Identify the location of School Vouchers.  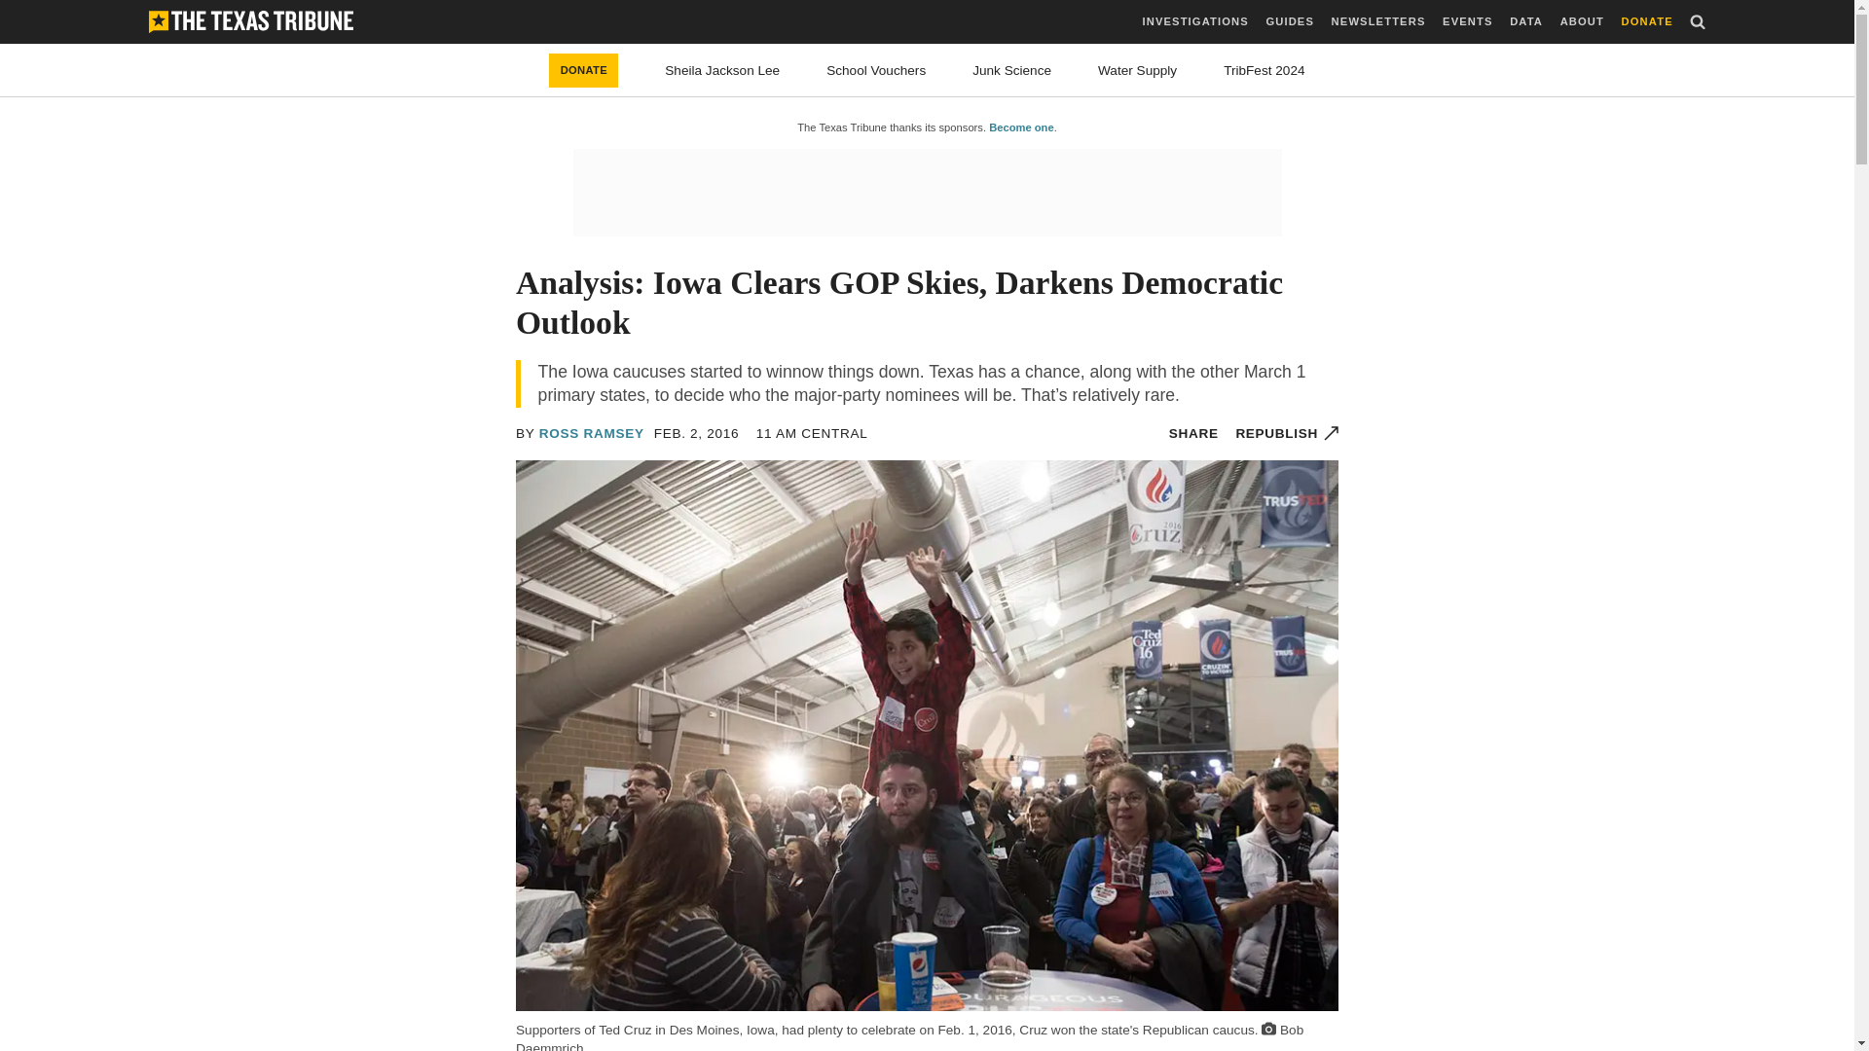
(875, 70).